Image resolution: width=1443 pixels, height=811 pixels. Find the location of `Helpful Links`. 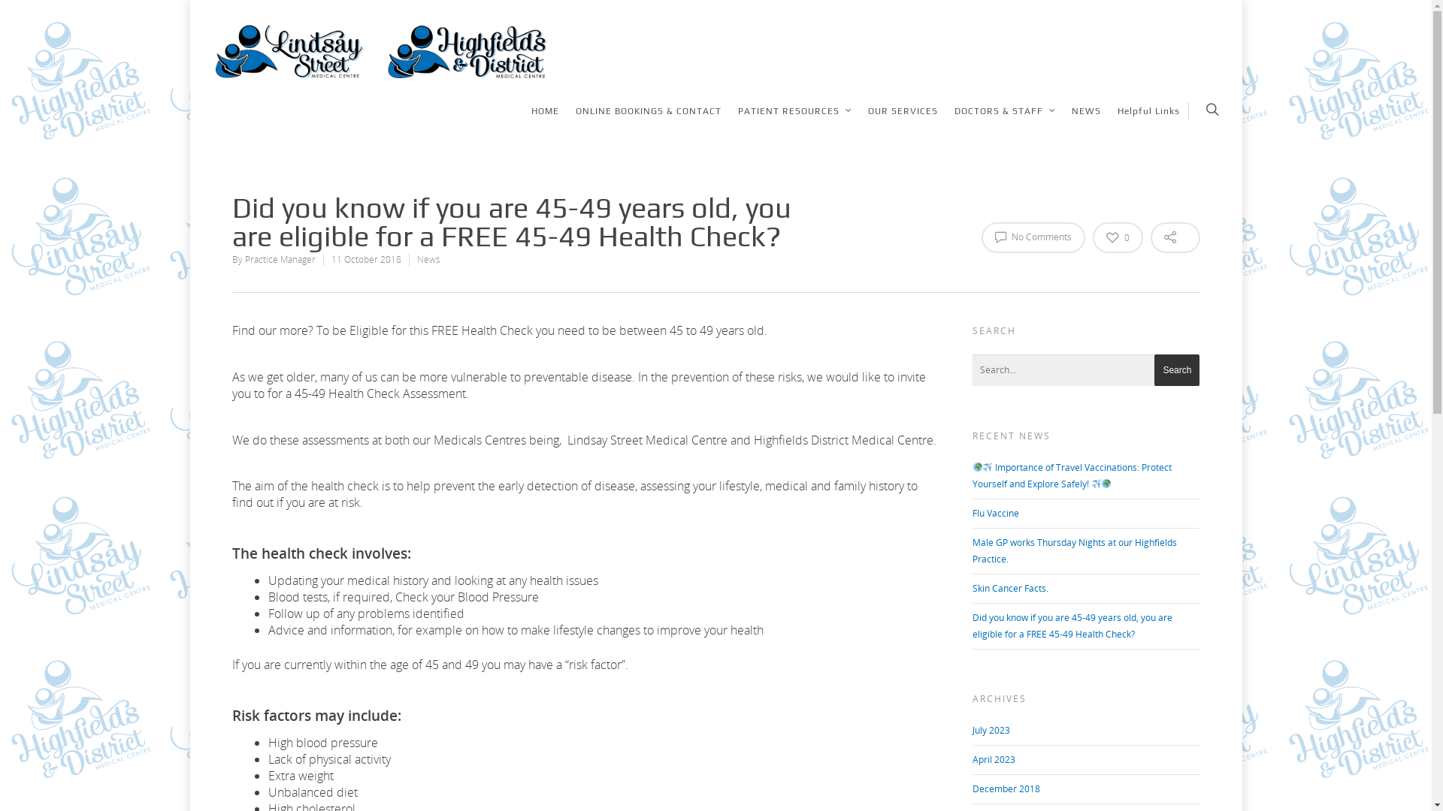

Helpful Links is located at coordinates (1148, 122).